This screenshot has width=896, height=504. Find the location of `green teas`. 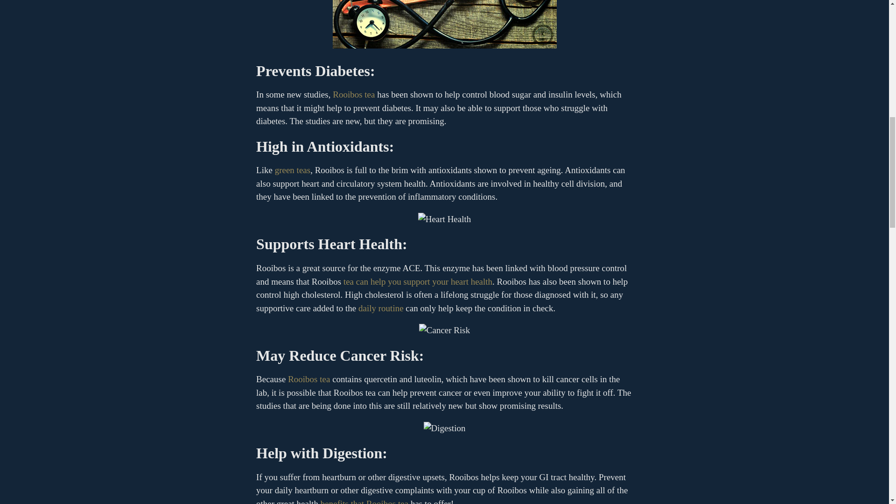

green teas is located at coordinates (292, 170).